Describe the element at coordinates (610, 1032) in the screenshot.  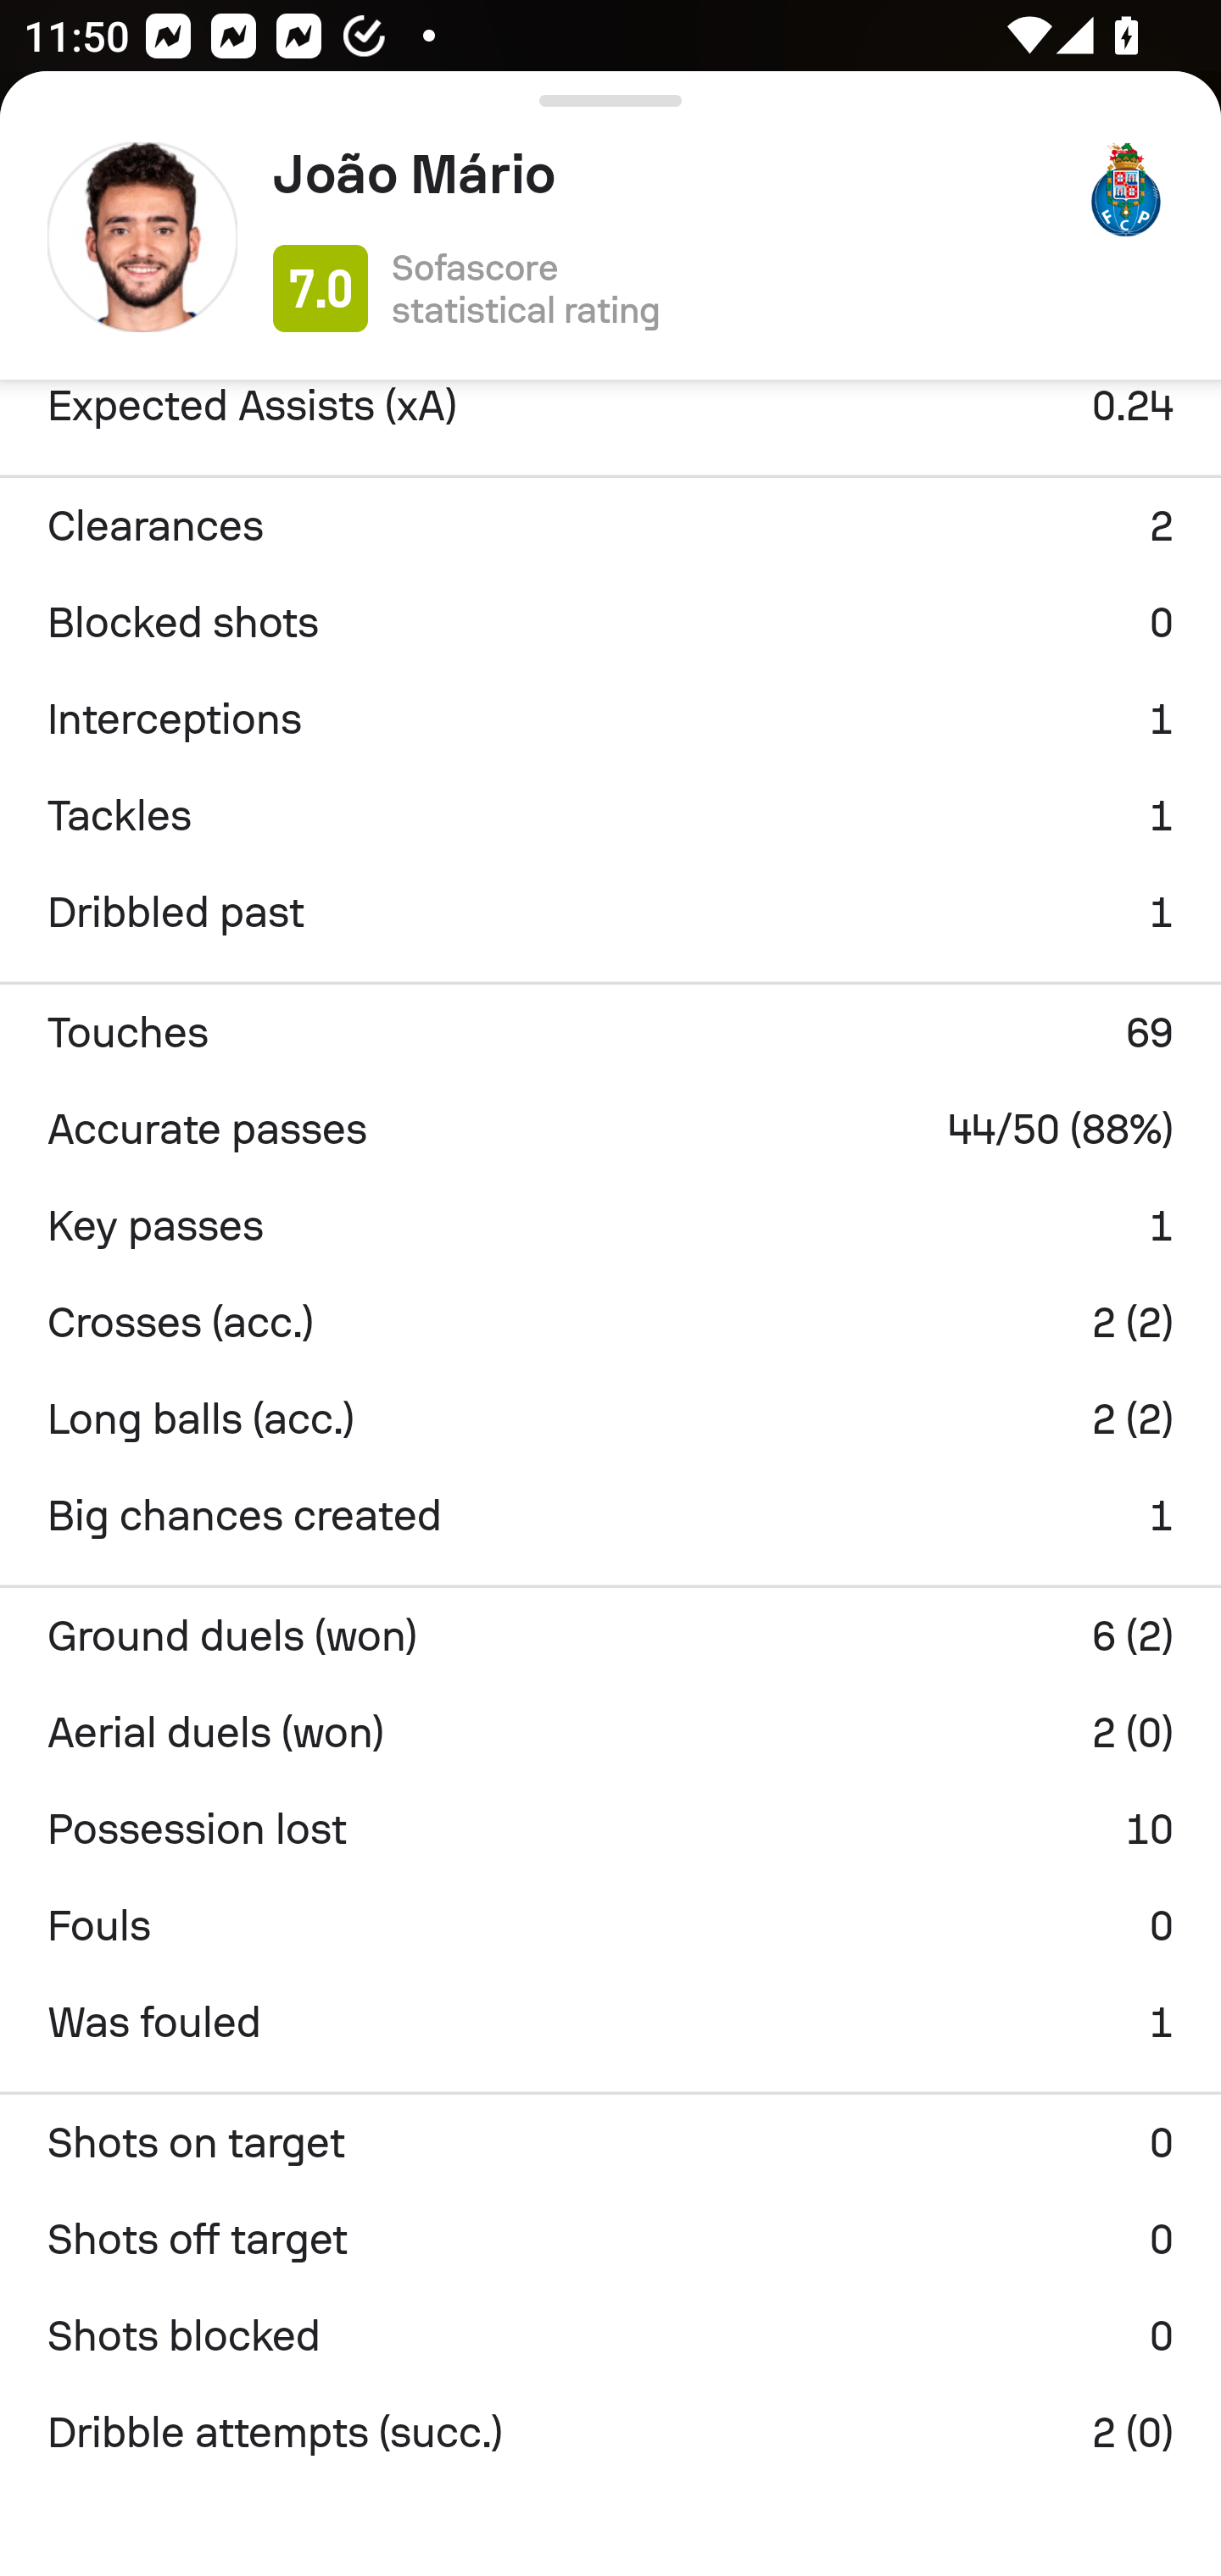
I see `Touches 69` at that location.